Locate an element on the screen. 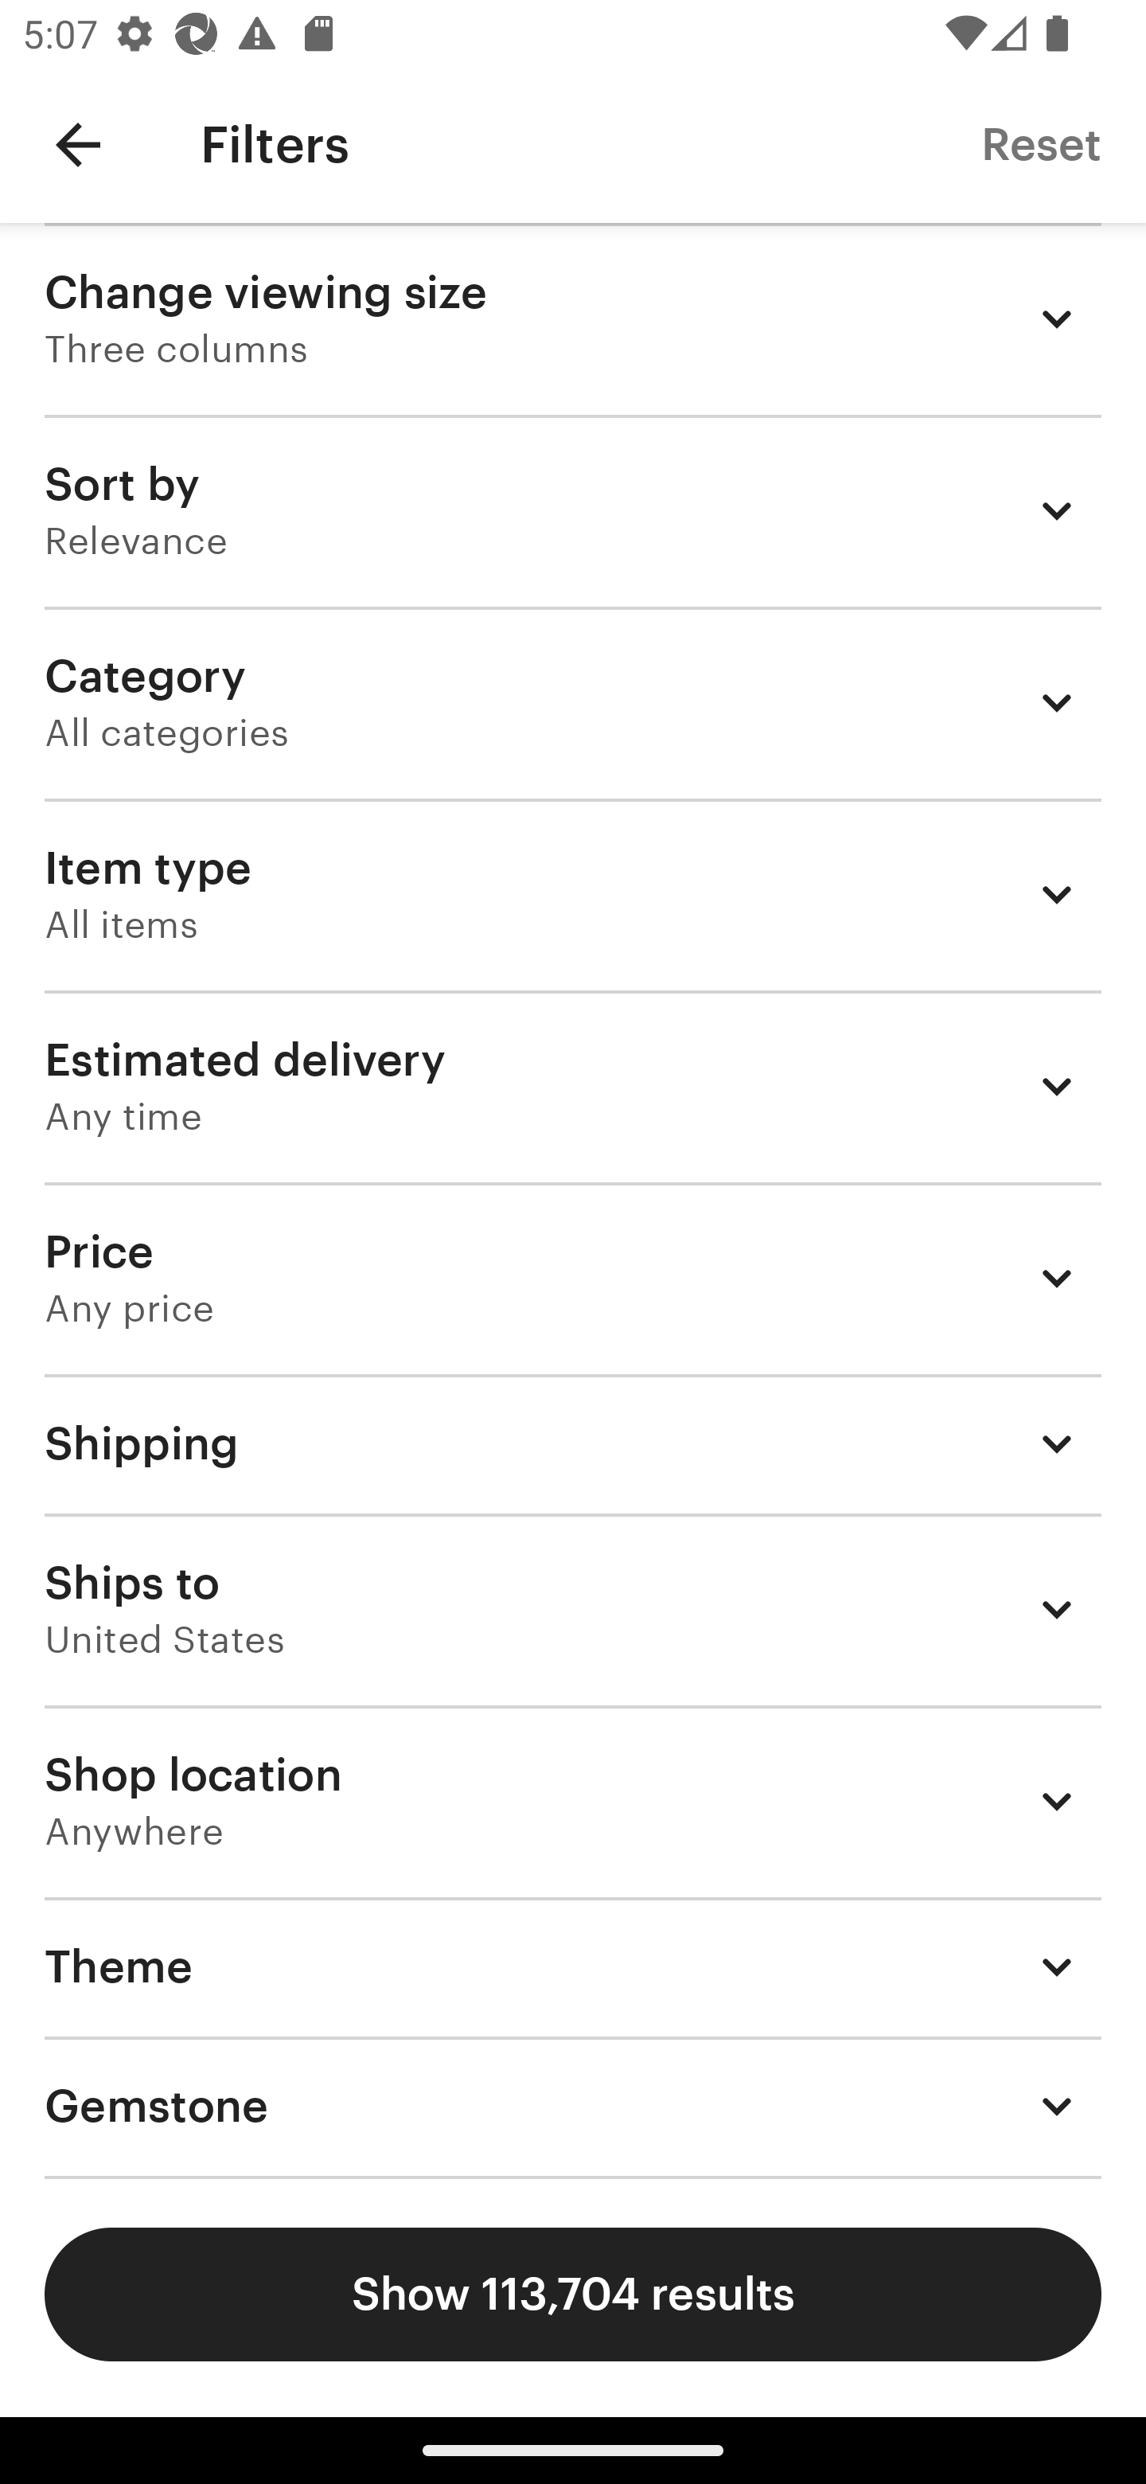  Shop location Anywhere is located at coordinates (573, 1802).